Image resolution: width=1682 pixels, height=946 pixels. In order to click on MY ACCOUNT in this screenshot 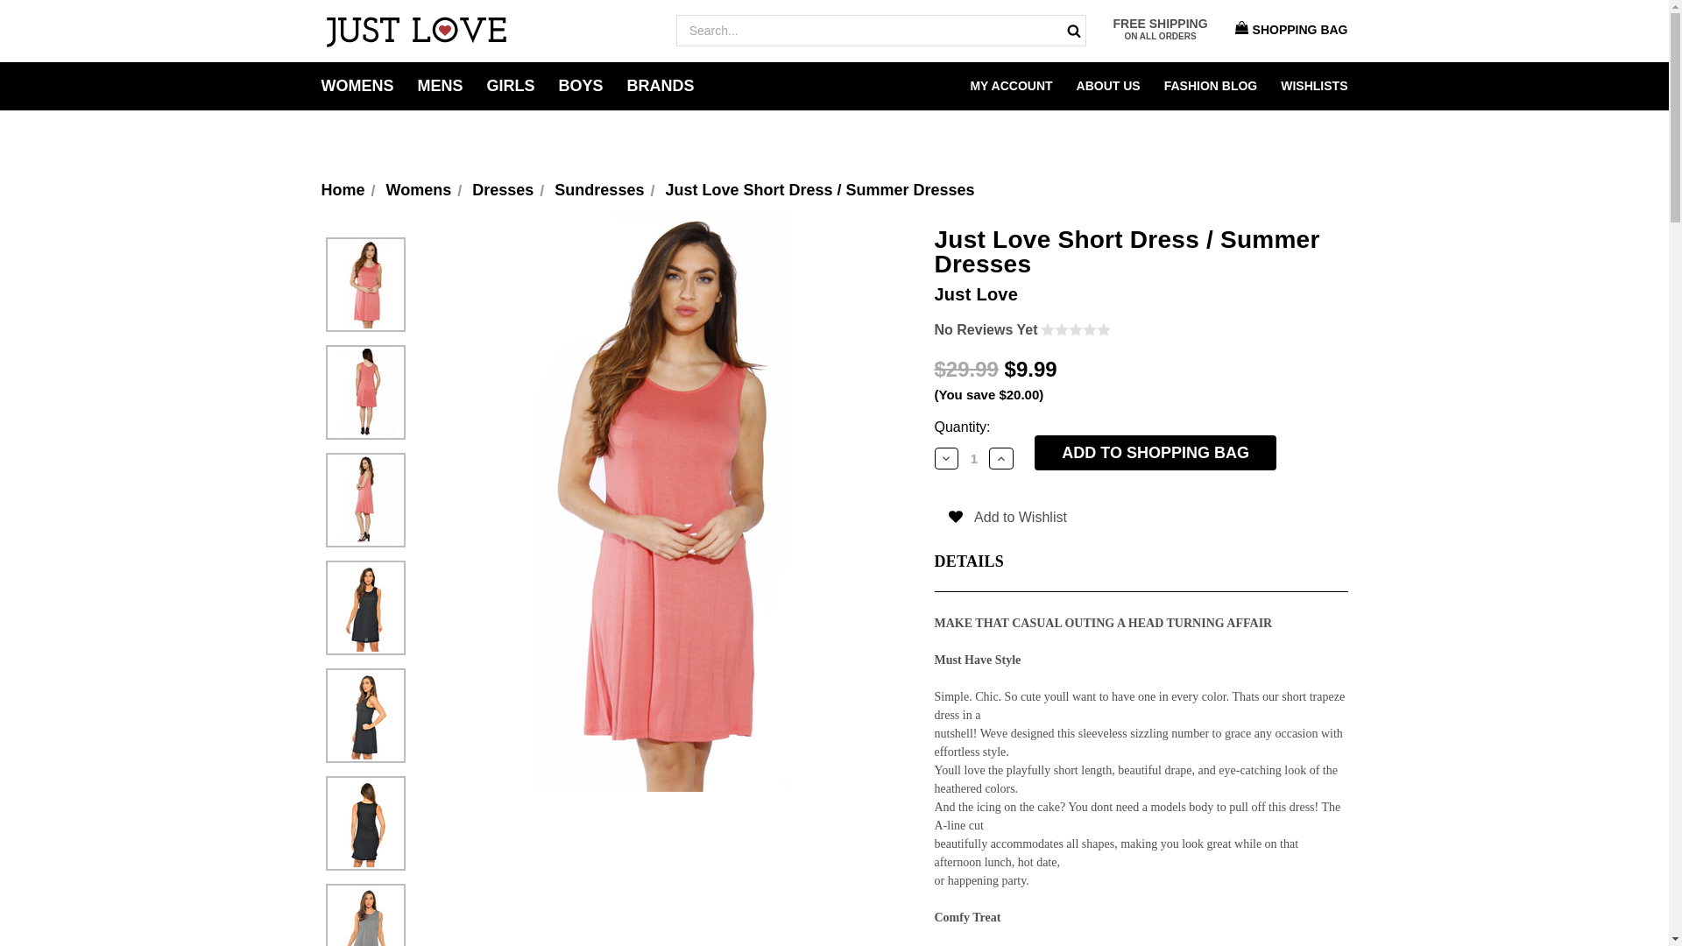, I will do `click(1011, 86)`.